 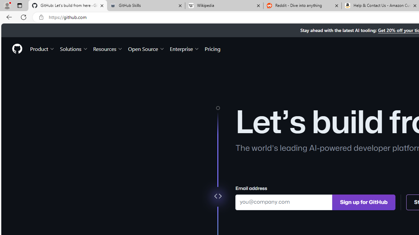 I want to click on Sign up for GitHub, so click(x=364, y=202).